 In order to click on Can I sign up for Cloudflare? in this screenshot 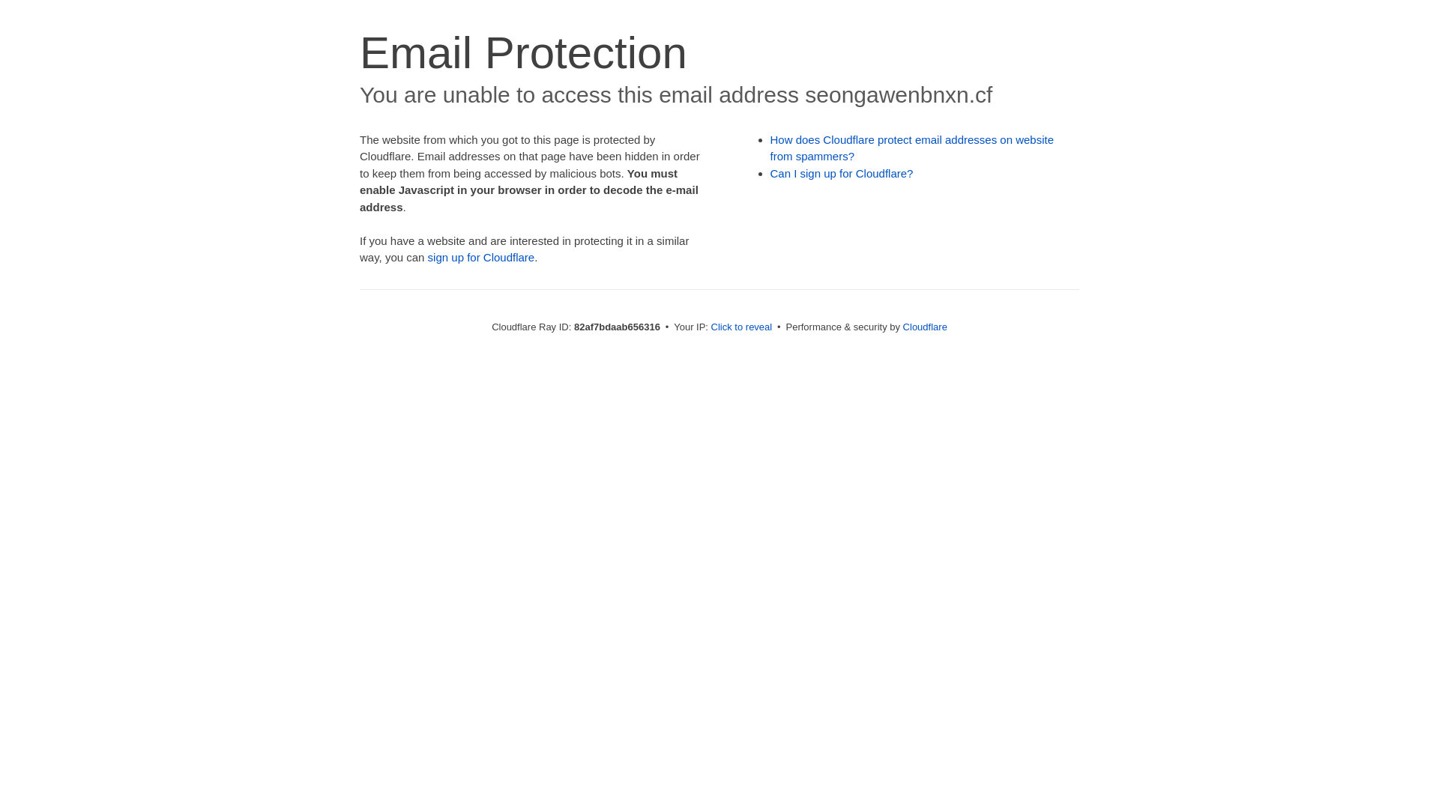, I will do `click(842, 174)`.